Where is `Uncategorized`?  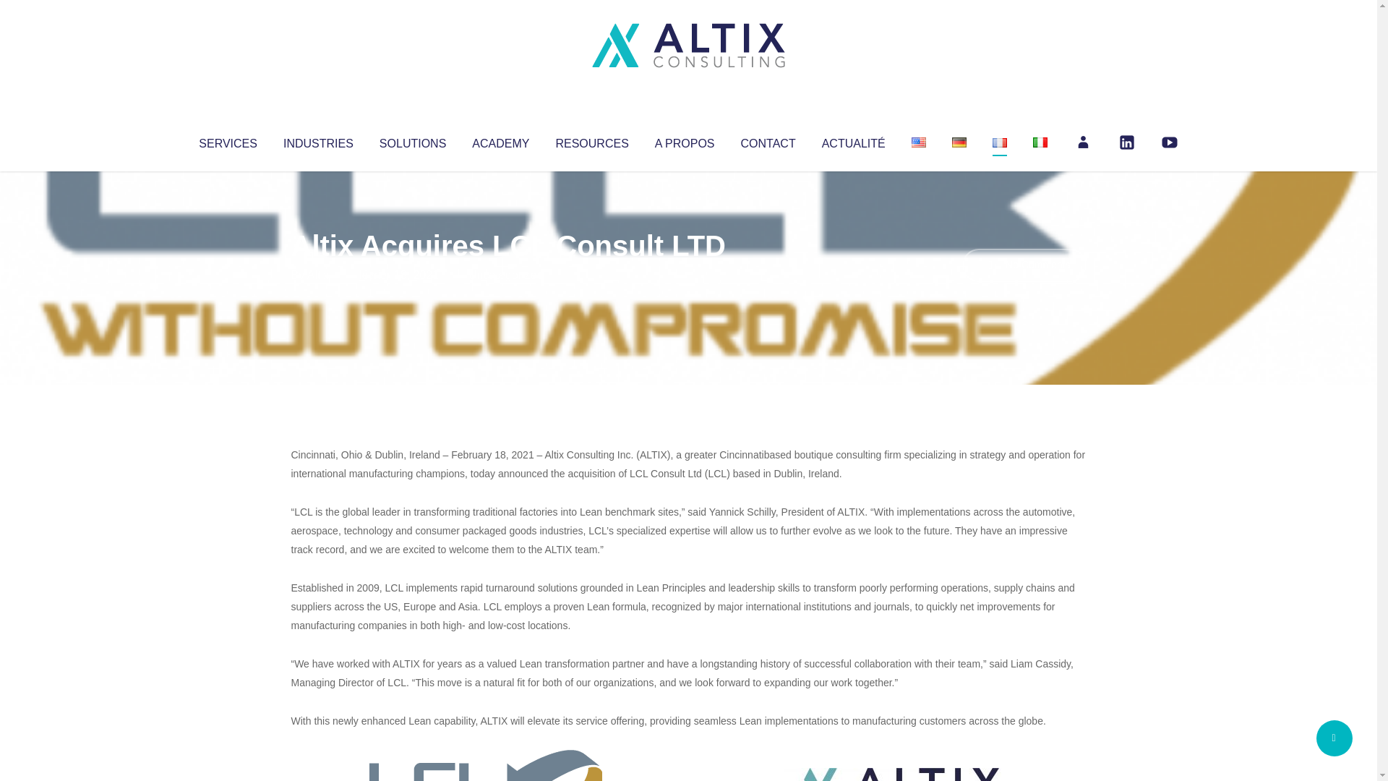
Uncategorized is located at coordinates (505, 275).